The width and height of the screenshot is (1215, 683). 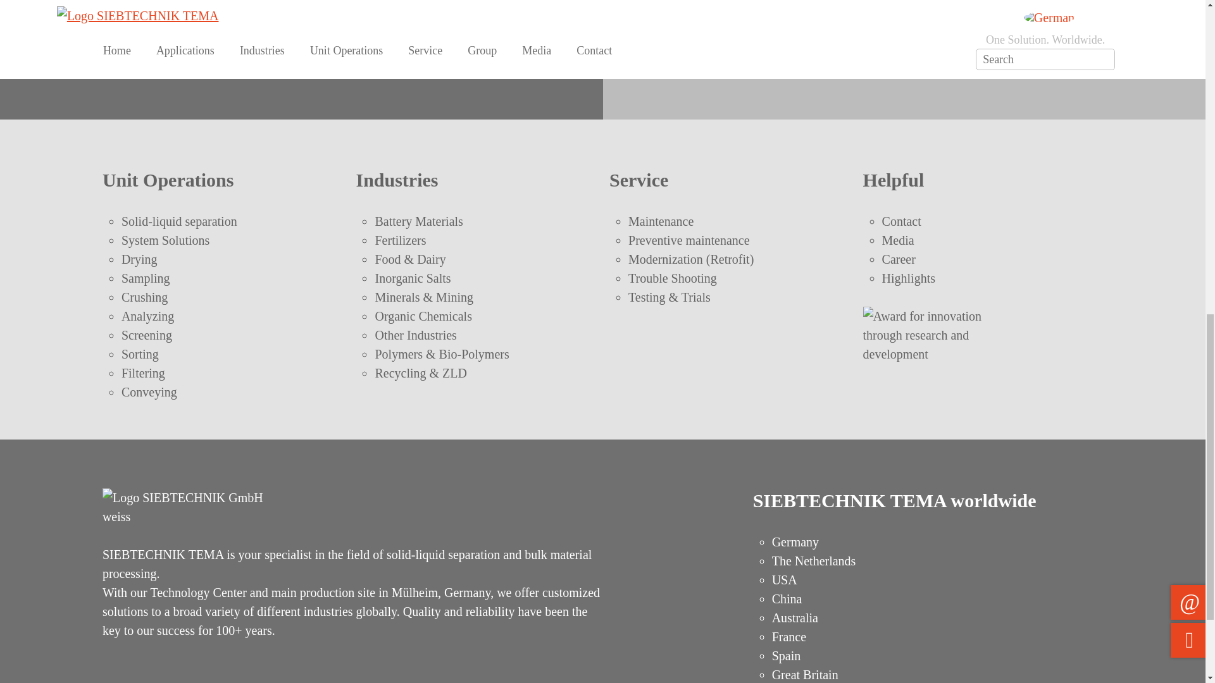 I want to click on Other Industries, so click(x=415, y=335).